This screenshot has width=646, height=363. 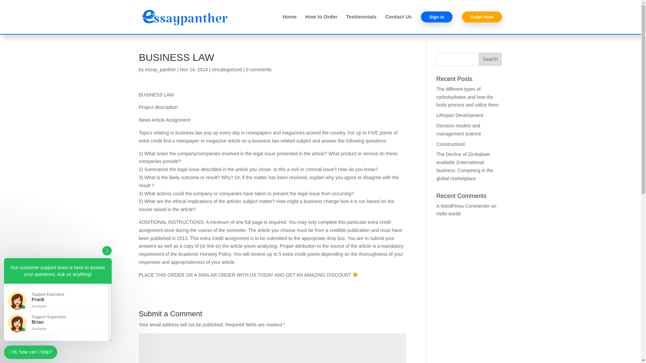 I want to click on Lifespan Development, so click(x=460, y=115).